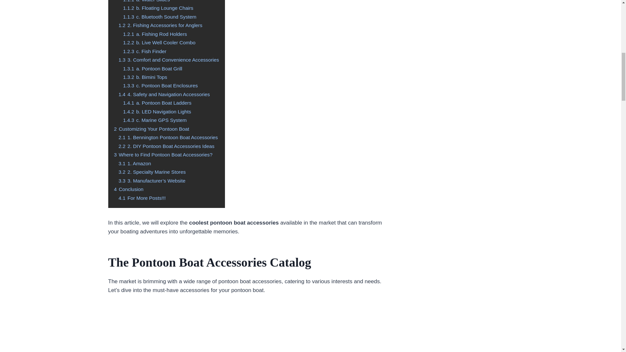  Describe the element at coordinates (153, 68) in the screenshot. I see `1.3.1 a. Pontoon Boat Grill` at that location.